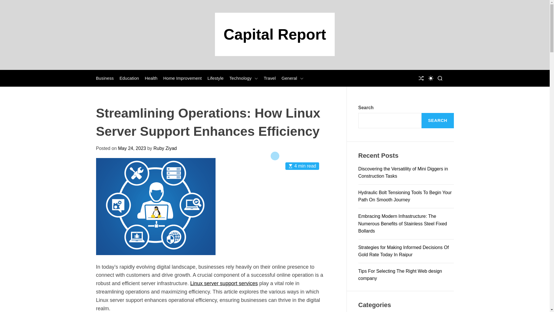 The image size is (554, 312). Describe the element at coordinates (151, 78) in the screenshot. I see `Health` at that location.